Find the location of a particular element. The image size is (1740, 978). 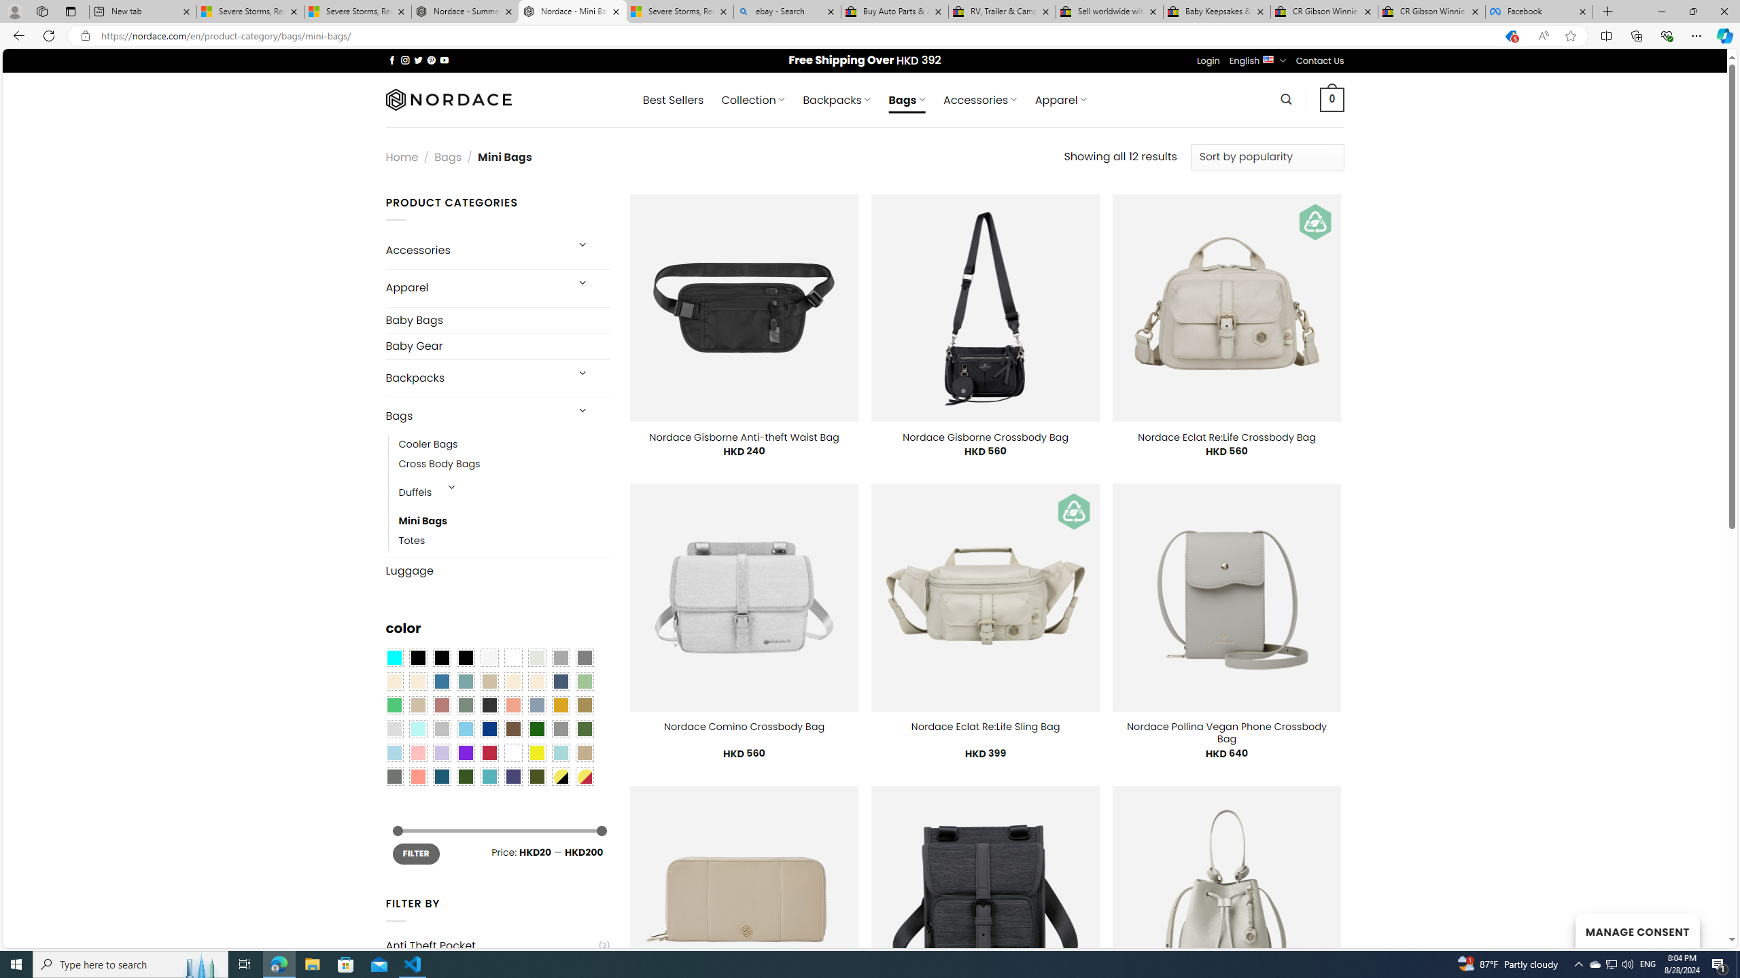

RV, Trailer & Camper Steps & Ladders for sale | eBay is located at coordinates (1002, 12).